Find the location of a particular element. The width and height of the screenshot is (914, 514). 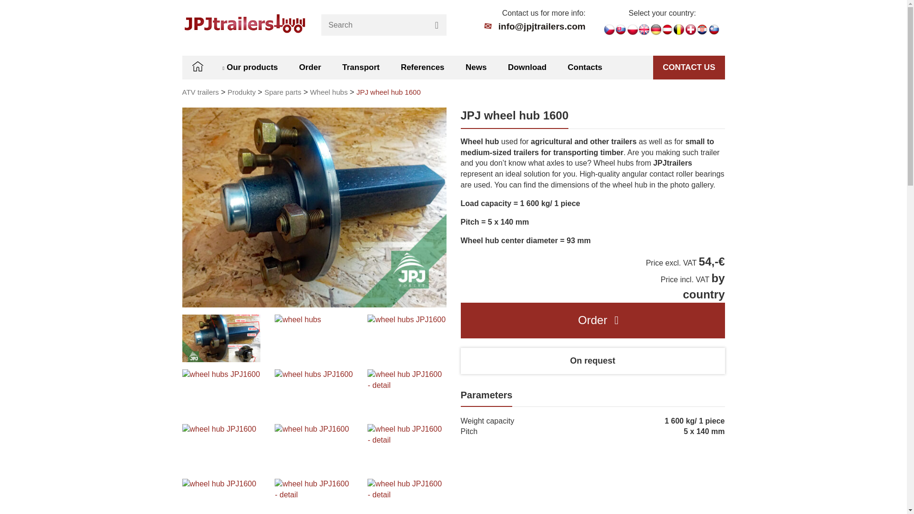

Our products is located at coordinates (250, 68).